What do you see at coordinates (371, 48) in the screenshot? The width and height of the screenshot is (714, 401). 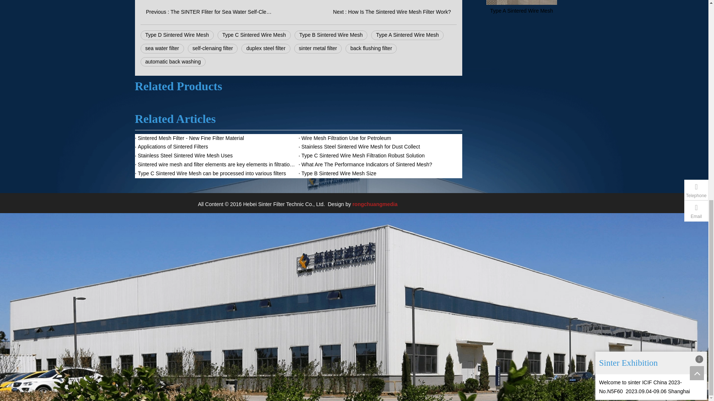 I see `back flushing filter` at bounding box center [371, 48].